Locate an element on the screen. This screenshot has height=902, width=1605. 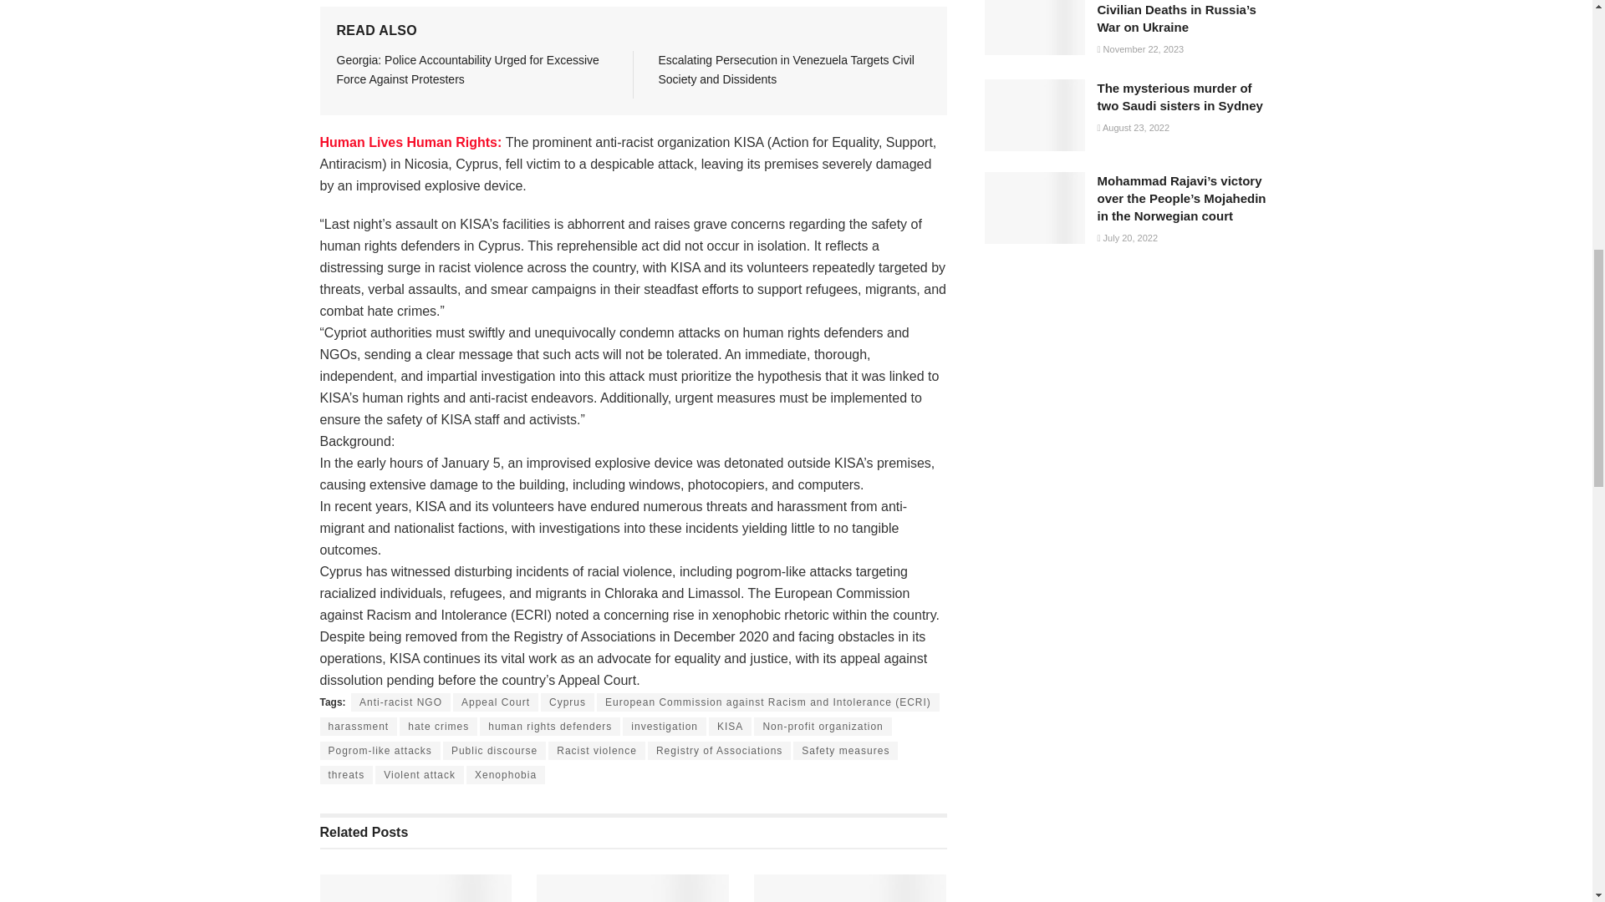
Appeal Court is located at coordinates (495, 702).